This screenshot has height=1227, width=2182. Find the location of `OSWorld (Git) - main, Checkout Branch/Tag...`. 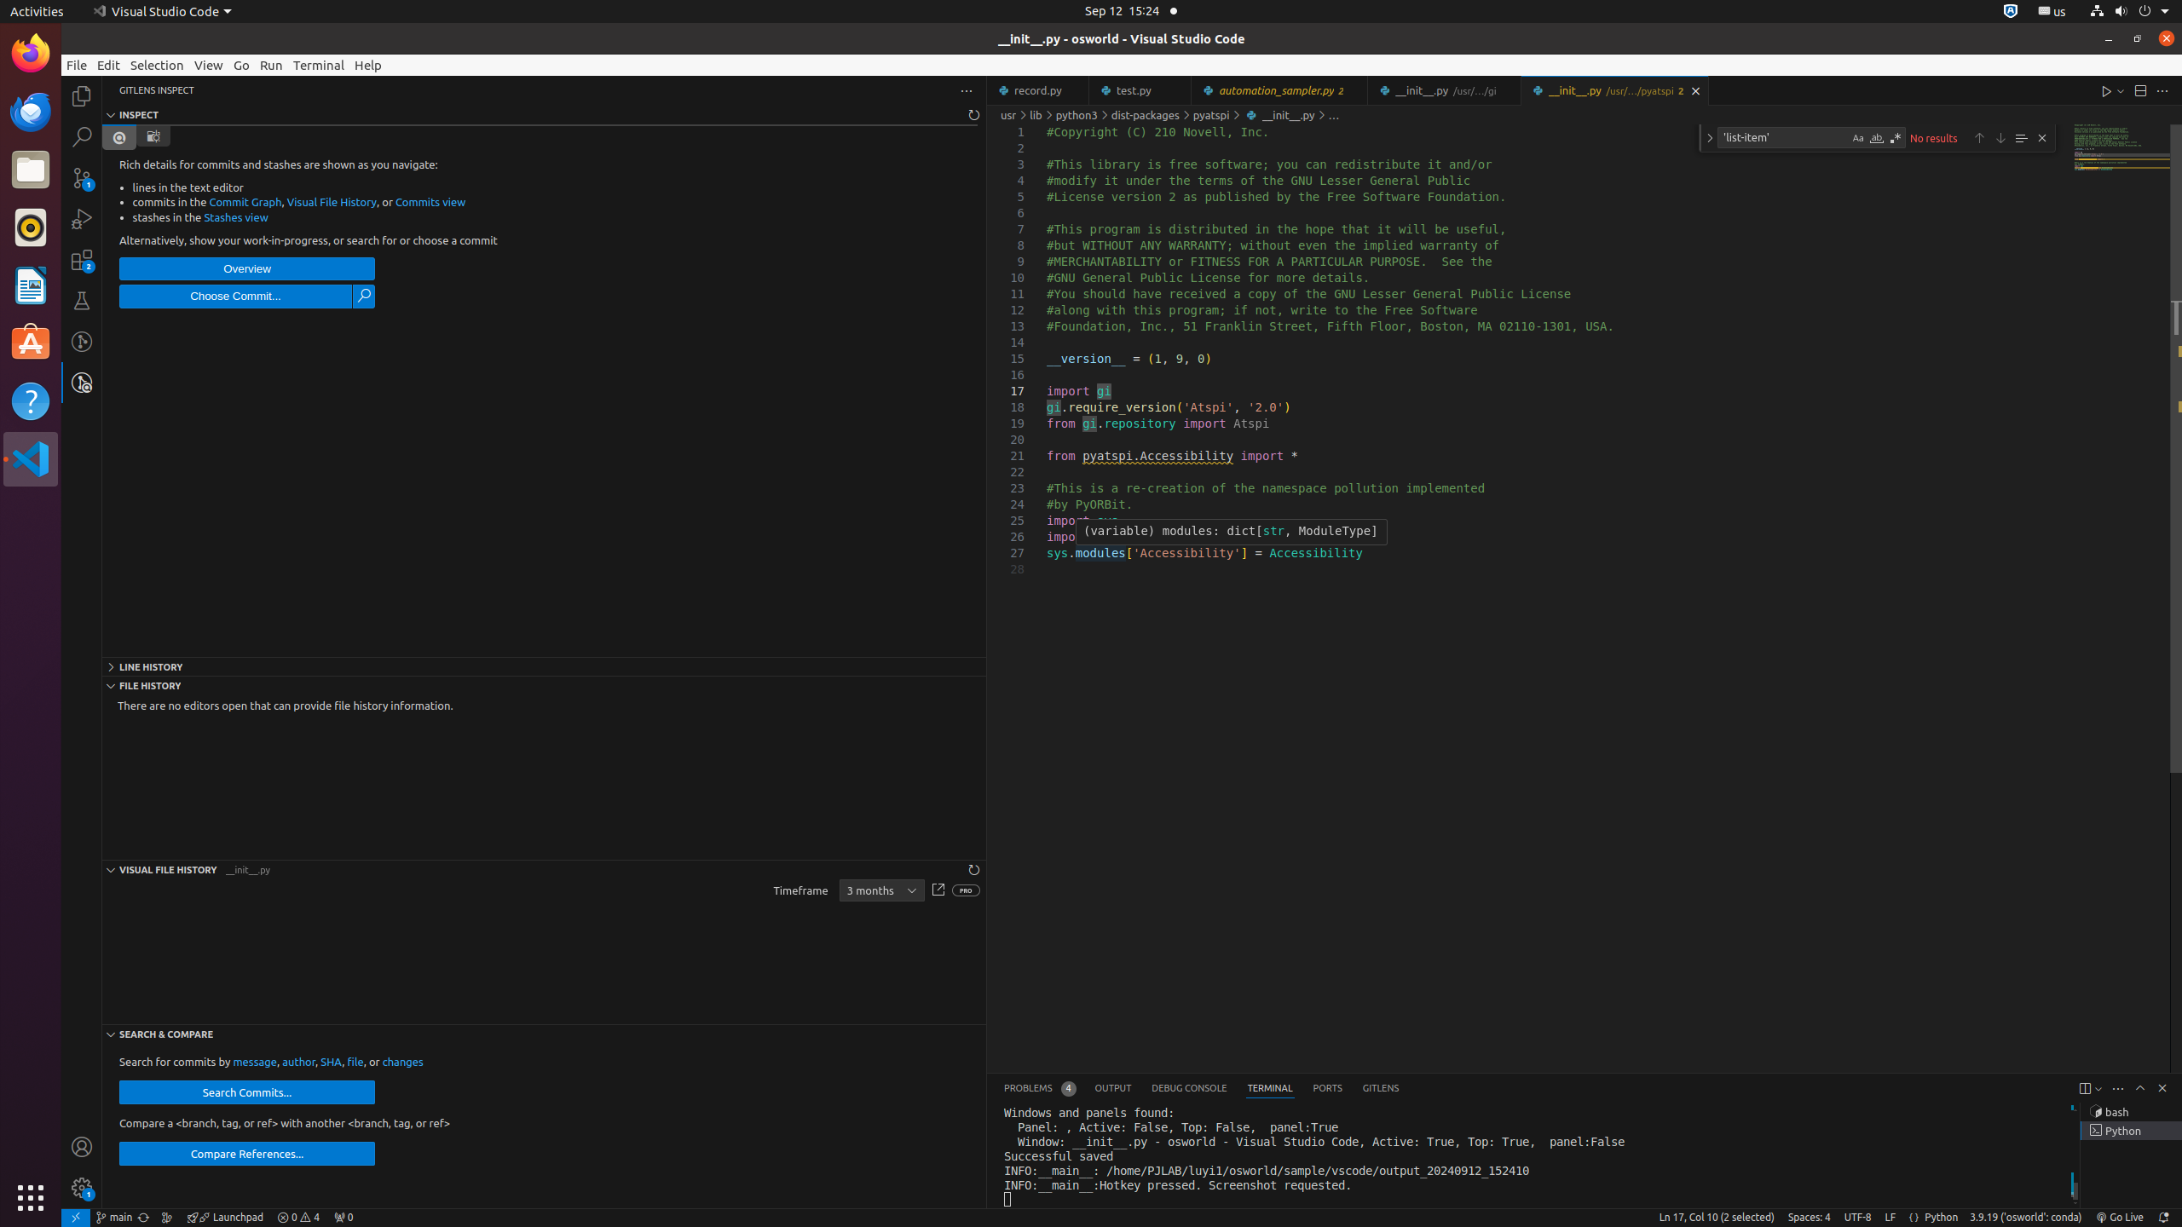

OSWorld (Git) - main, Checkout Branch/Tag... is located at coordinates (114, 1218).